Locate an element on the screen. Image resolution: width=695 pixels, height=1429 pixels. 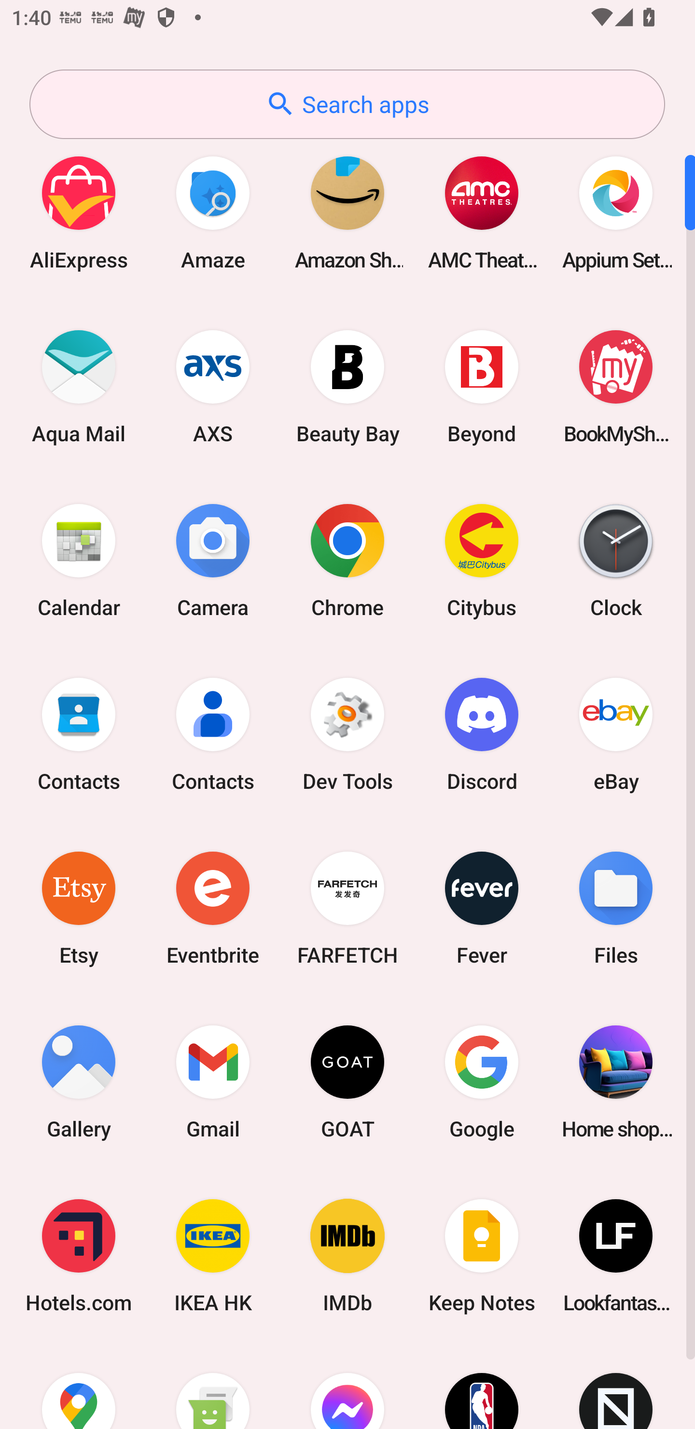
Contacts is located at coordinates (213, 734).